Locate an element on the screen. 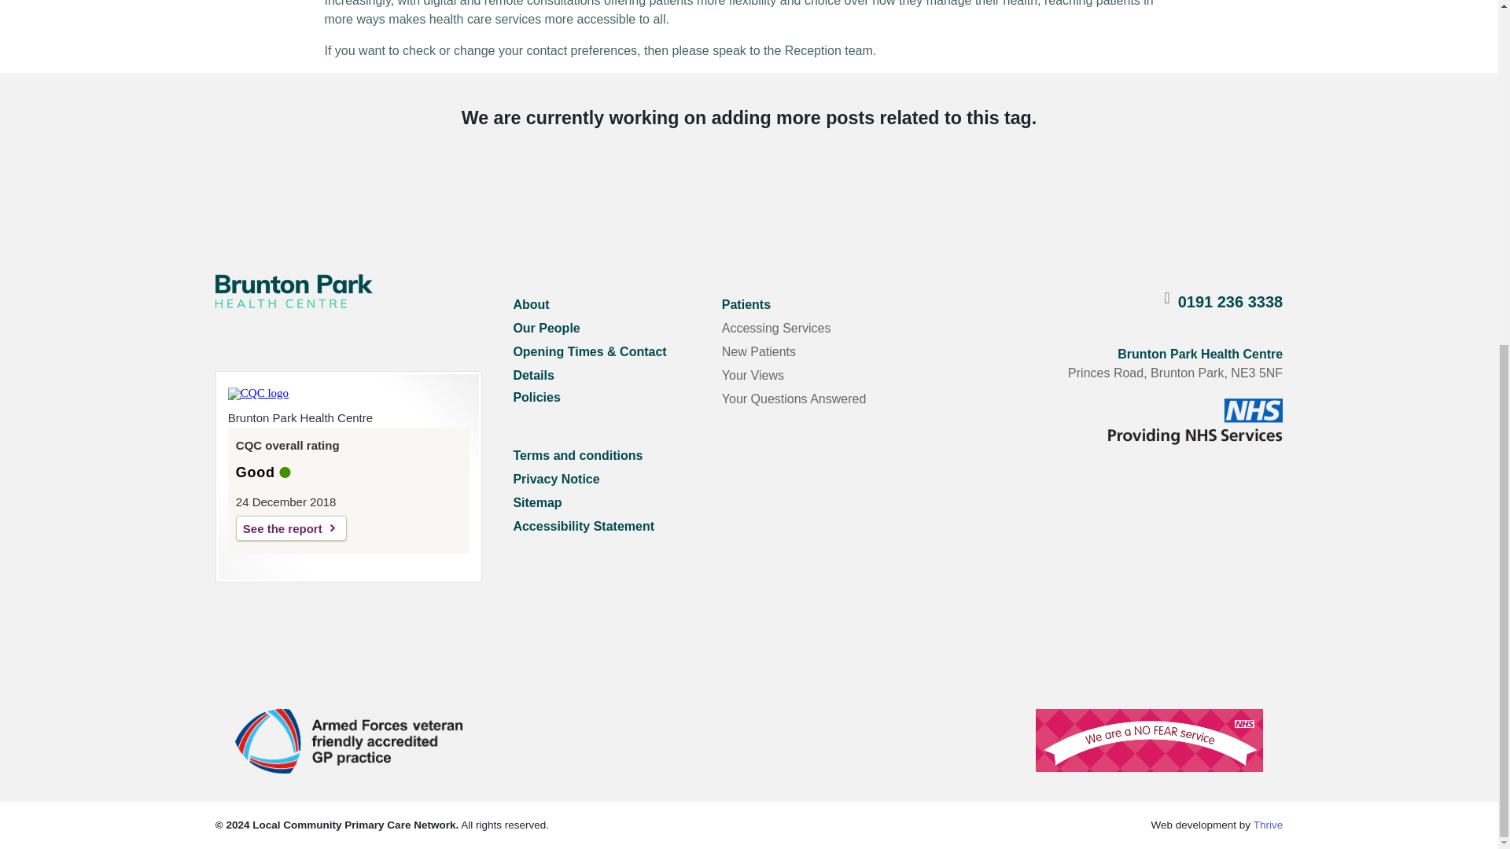  CQC Logo is located at coordinates (258, 393).